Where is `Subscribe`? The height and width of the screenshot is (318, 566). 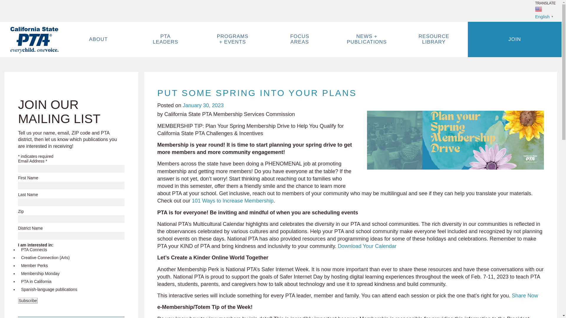
Subscribe is located at coordinates (28, 300).